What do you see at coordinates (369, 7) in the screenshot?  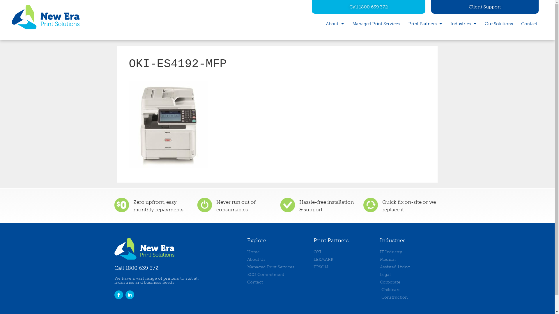 I see `Call 1800 639 372` at bounding box center [369, 7].